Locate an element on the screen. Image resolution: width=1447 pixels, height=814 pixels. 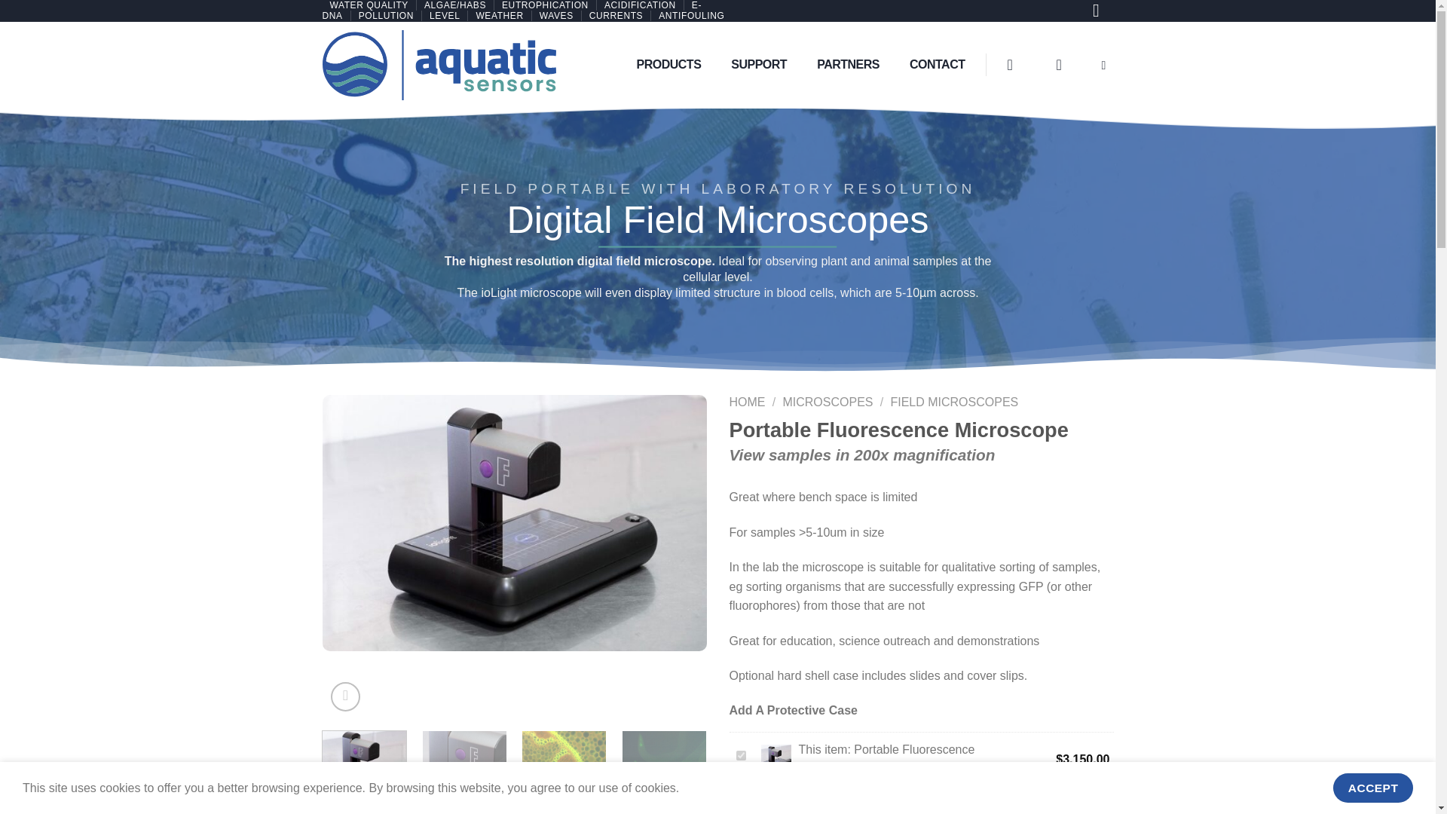
WATER QUALITY is located at coordinates (369, 5).